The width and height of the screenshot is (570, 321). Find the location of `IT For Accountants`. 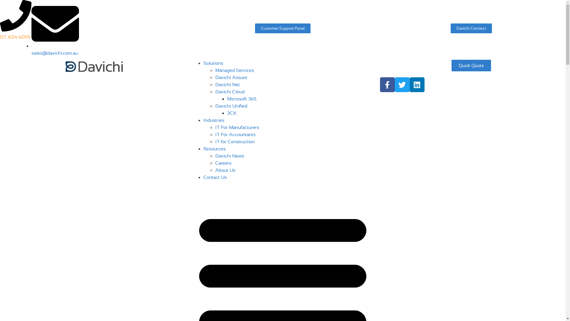

IT For Accountants is located at coordinates (235, 134).